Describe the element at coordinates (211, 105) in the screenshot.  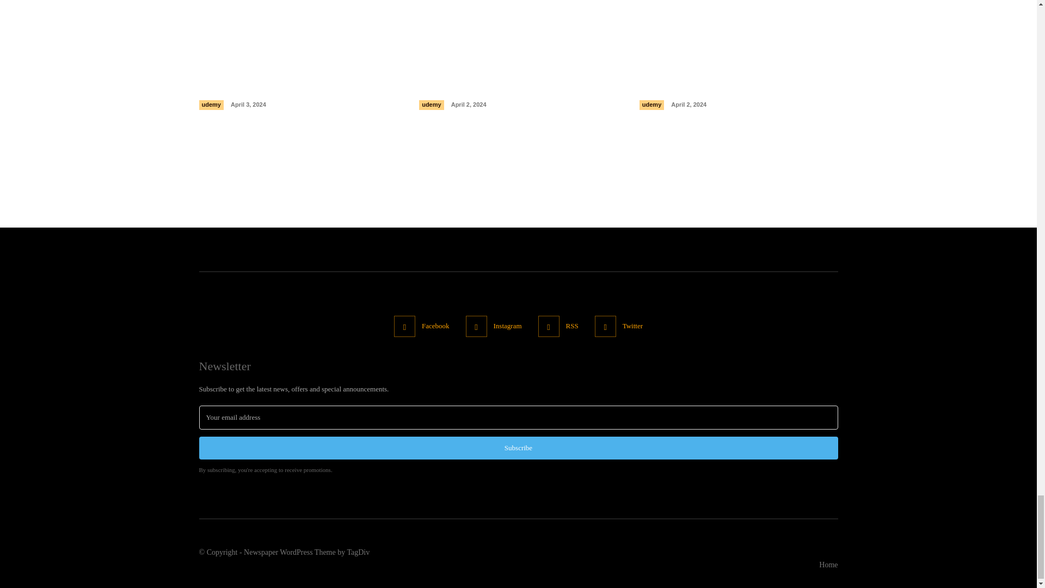
I see `udemy` at that location.